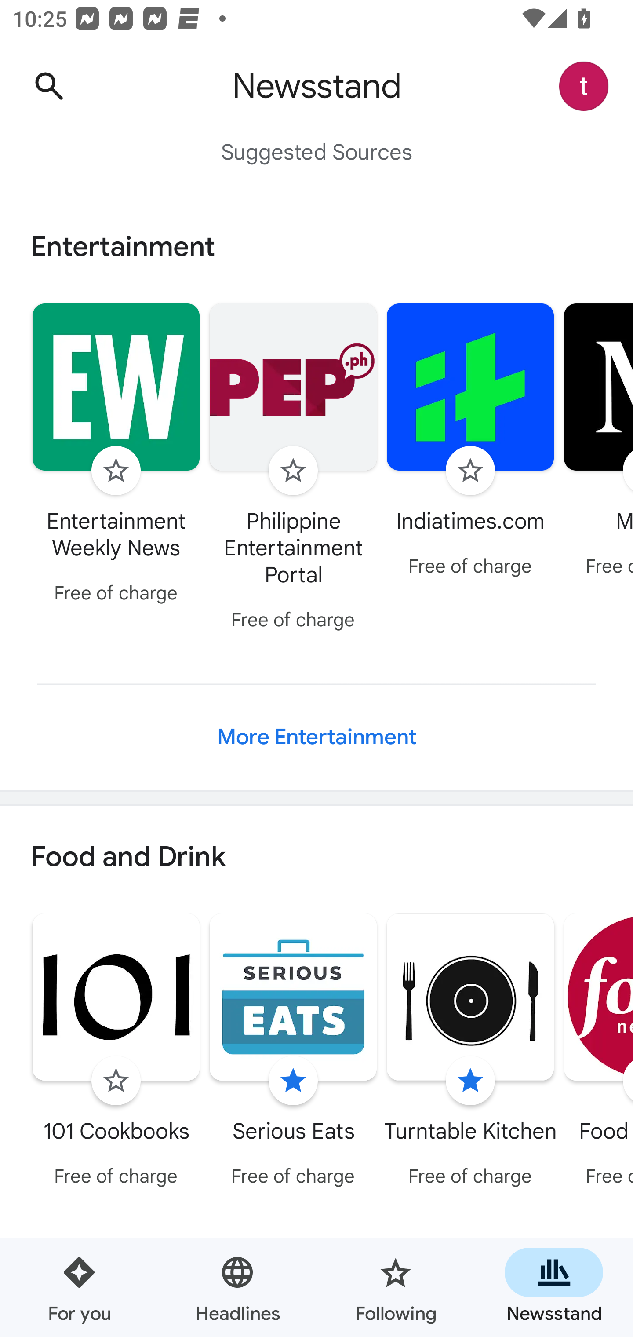  What do you see at coordinates (49, 86) in the screenshot?
I see `Search` at bounding box center [49, 86].